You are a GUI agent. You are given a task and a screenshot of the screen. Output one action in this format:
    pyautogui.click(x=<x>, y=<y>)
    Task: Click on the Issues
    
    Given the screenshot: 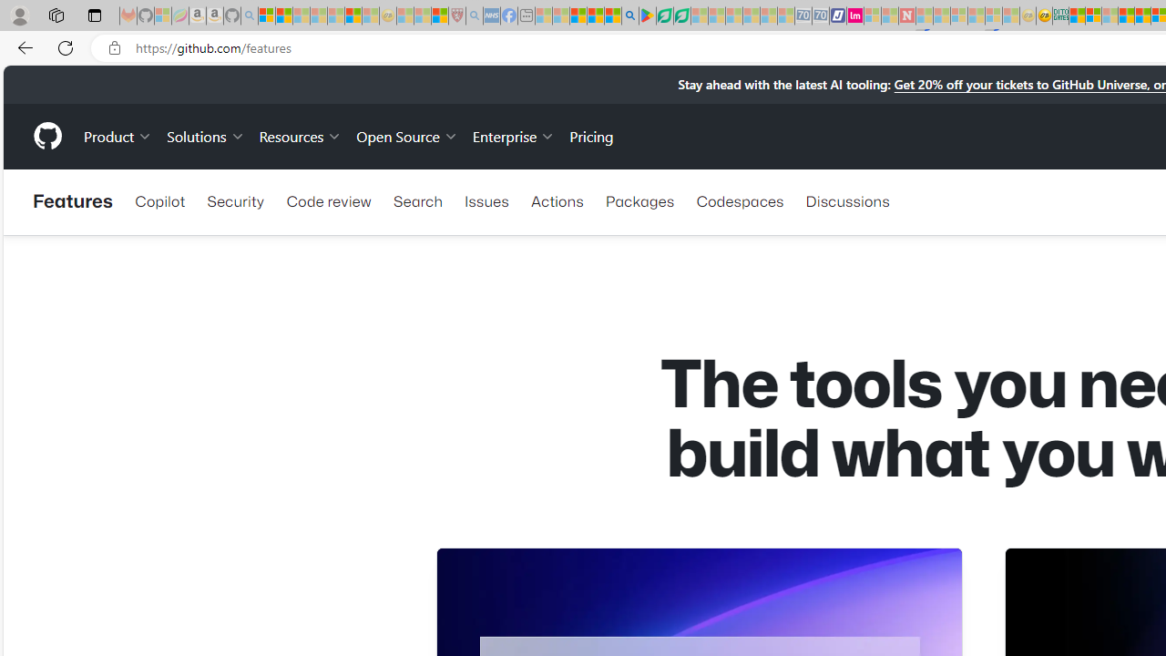 What is the action you would take?
    pyautogui.click(x=486, y=200)
    